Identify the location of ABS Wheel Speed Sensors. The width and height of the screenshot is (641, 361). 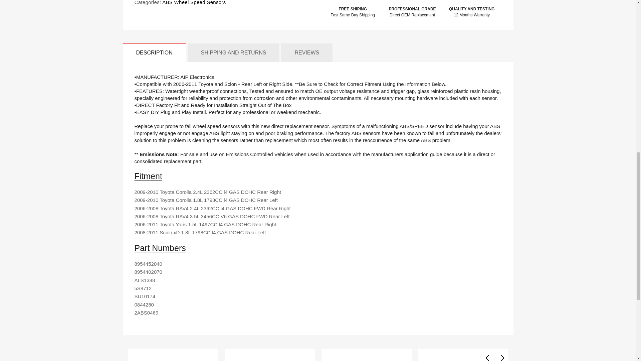
(194, 3).